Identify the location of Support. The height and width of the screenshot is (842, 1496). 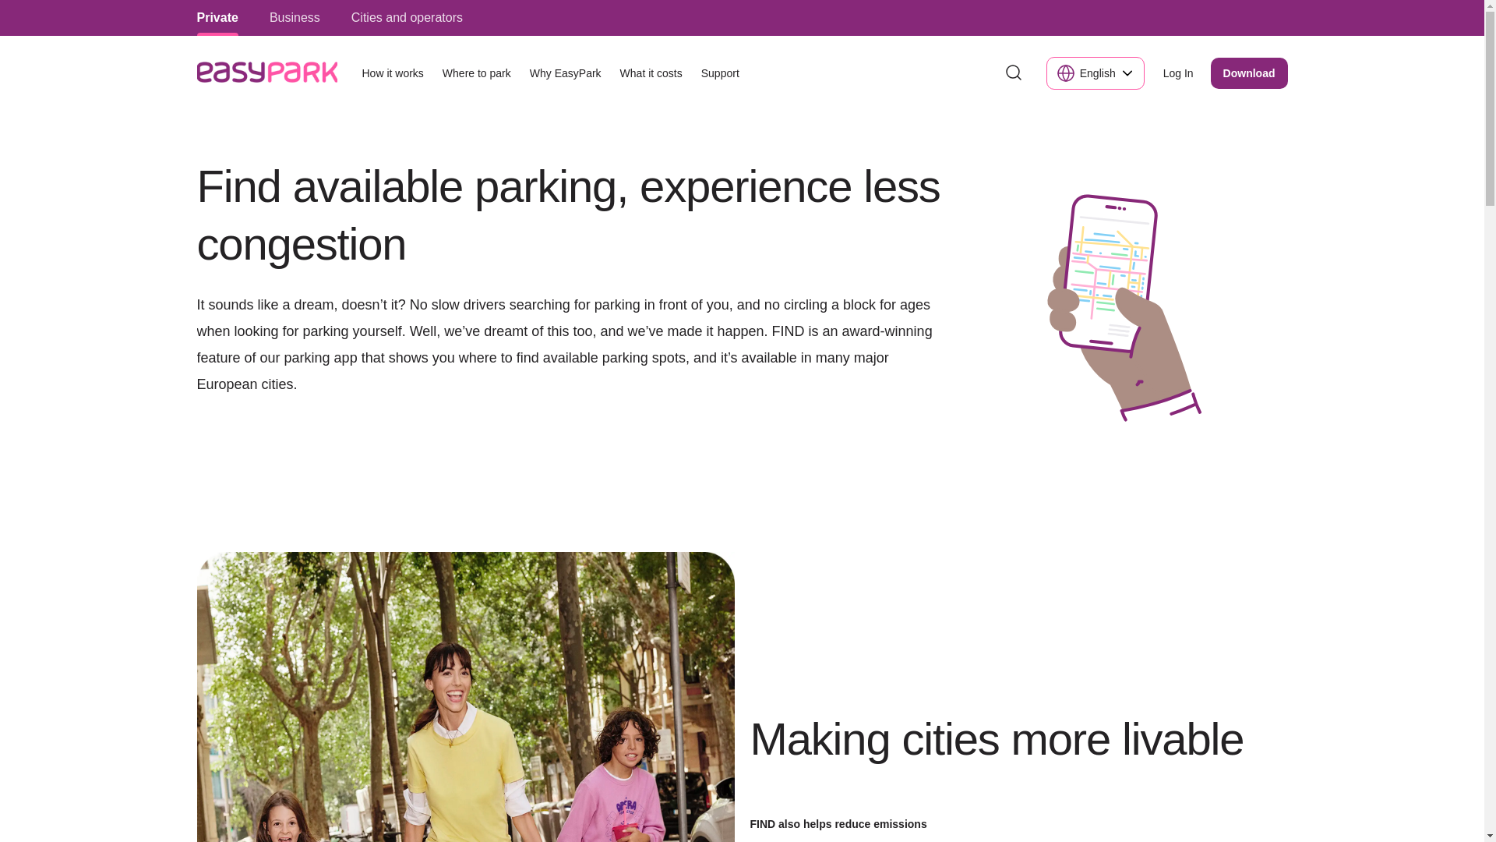
(720, 73).